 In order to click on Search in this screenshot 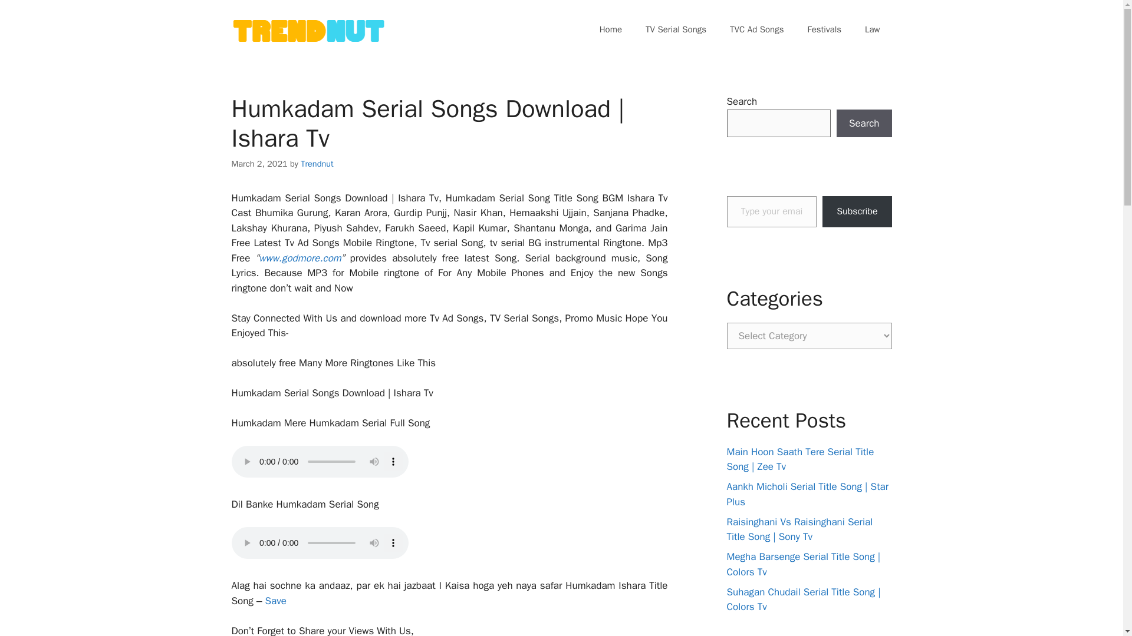, I will do `click(864, 124)`.